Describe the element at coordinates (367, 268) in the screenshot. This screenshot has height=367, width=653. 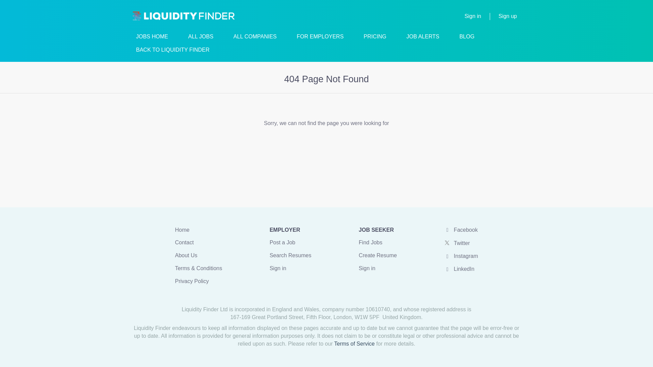
I see `Sign in` at that location.